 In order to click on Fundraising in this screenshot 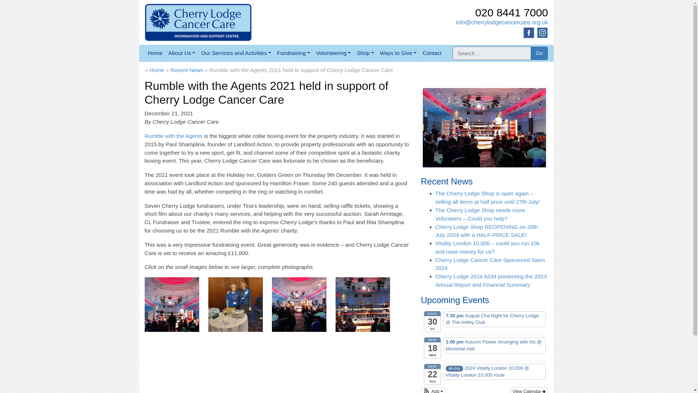, I will do `click(293, 53)`.